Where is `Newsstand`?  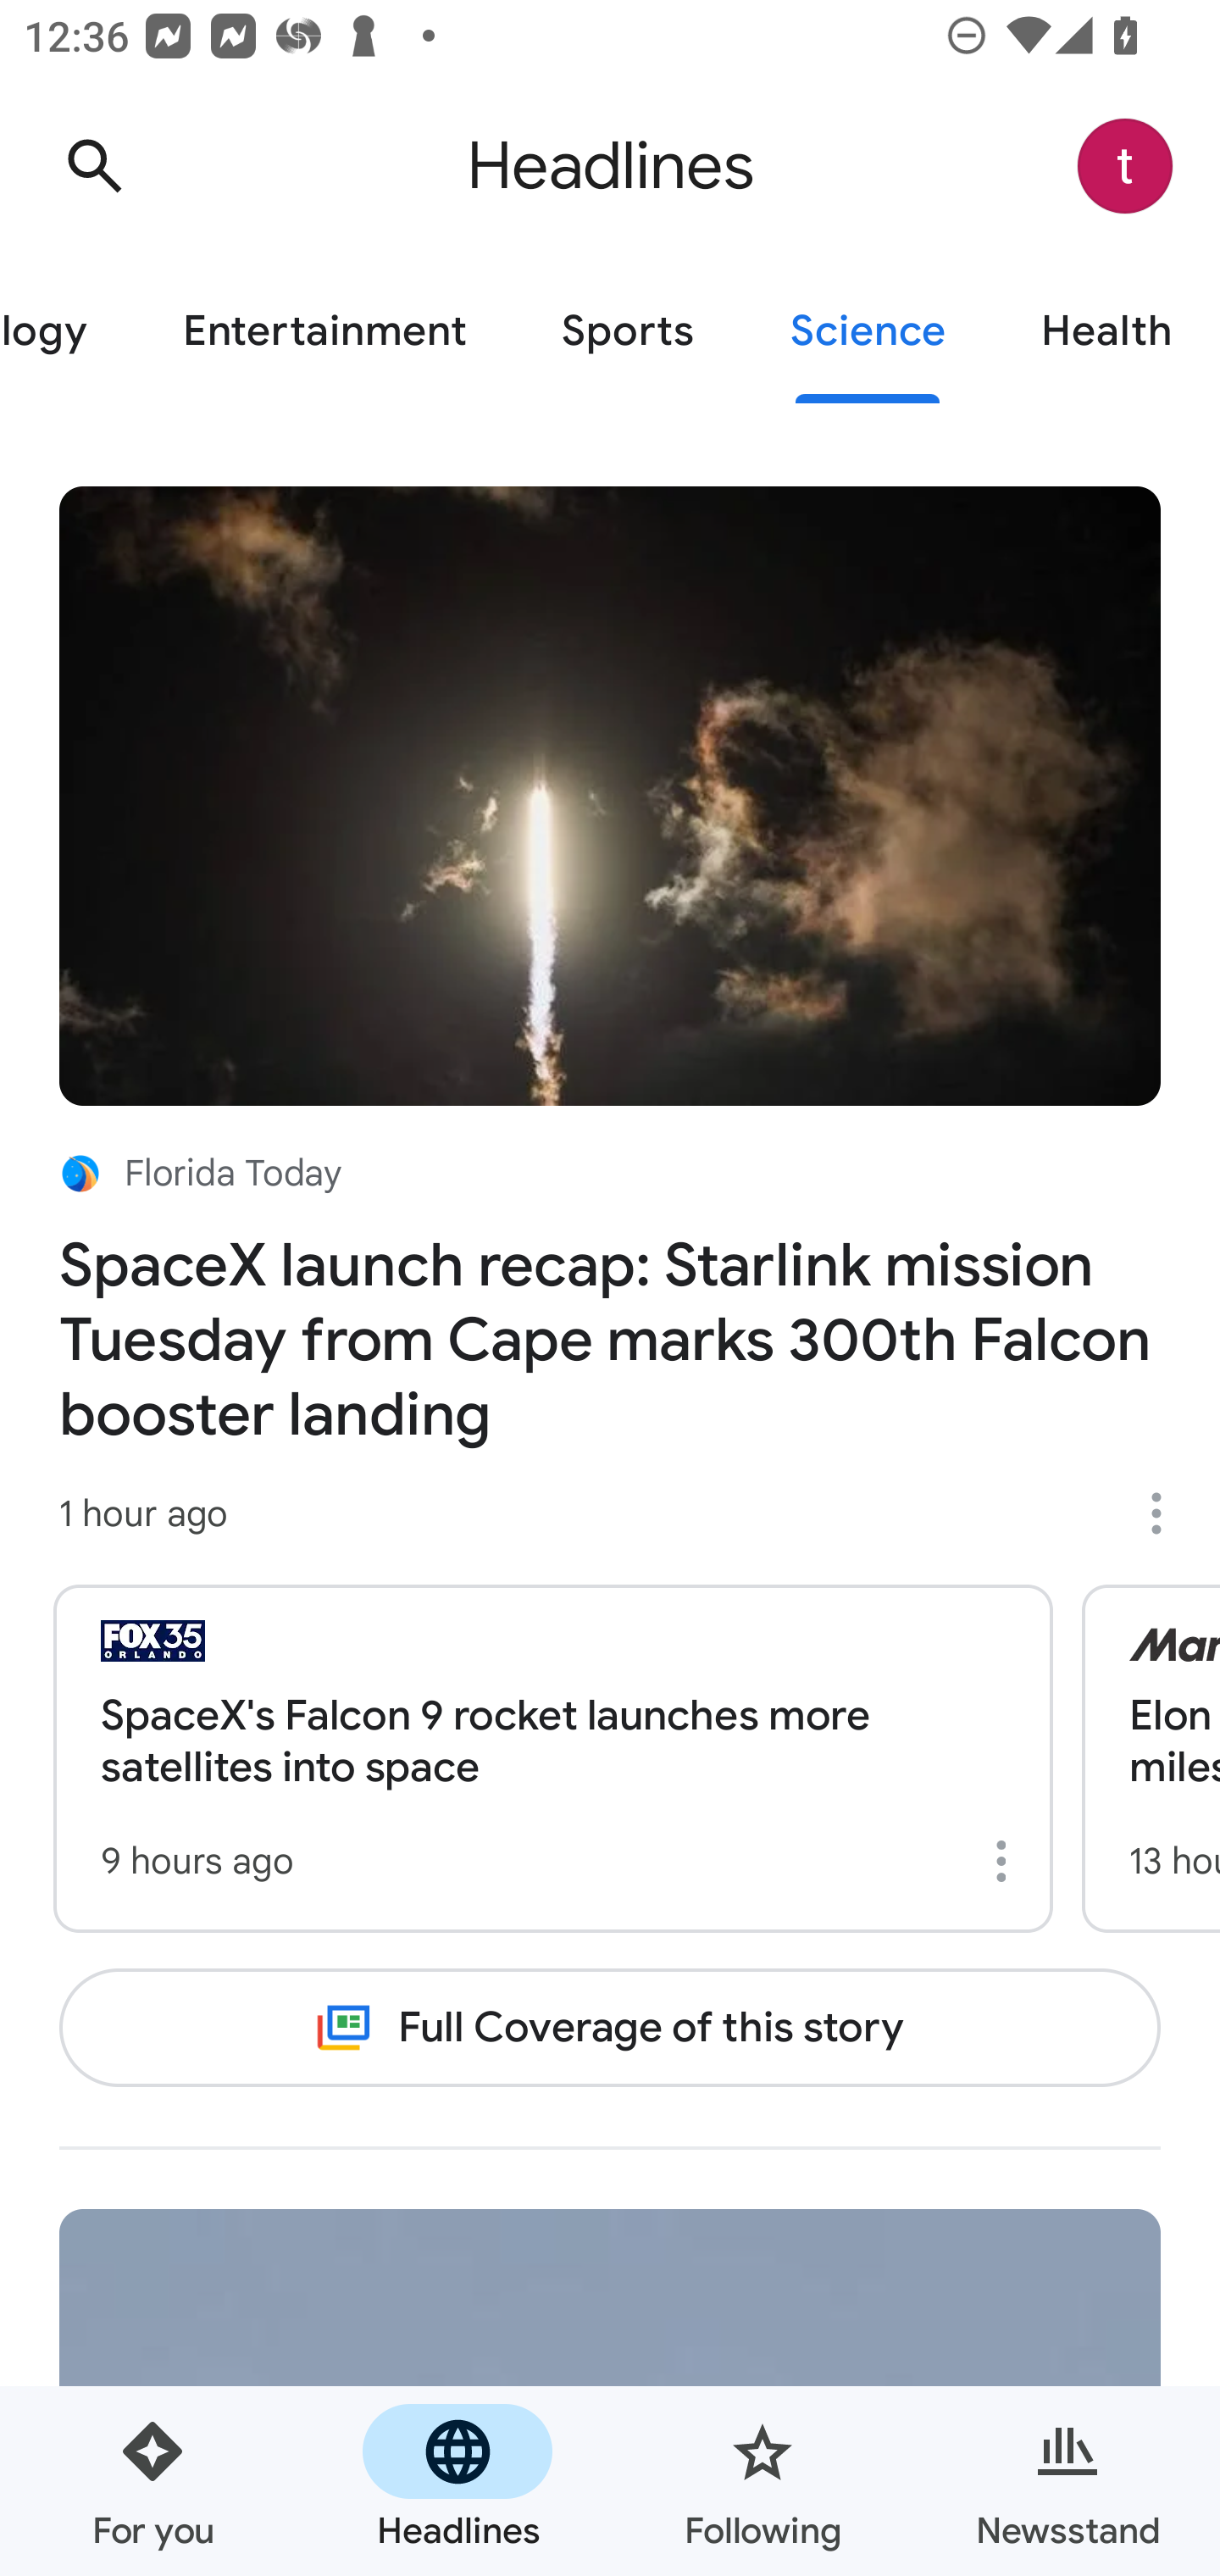
Newsstand is located at coordinates (1067, 2481).